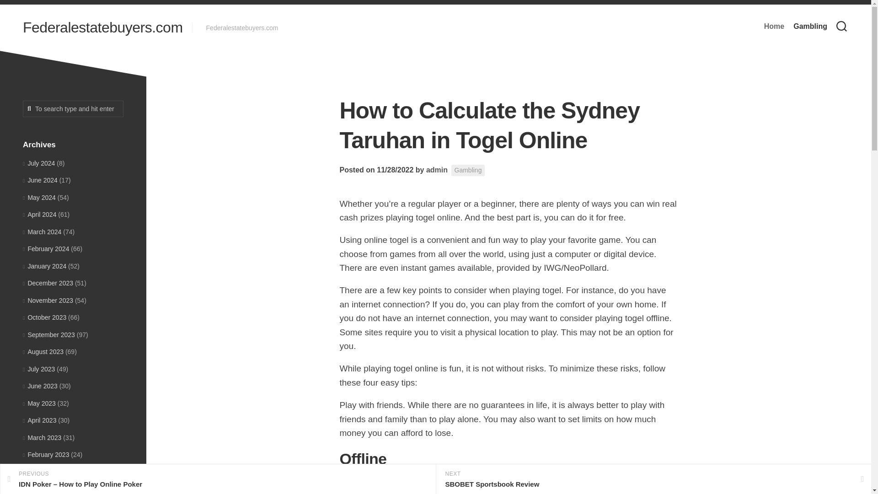 The height and width of the screenshot is (494, 878). What do you see at coordinates (774, 27) in the screenshot?
I see `Home` at bounding box center [774, 27].